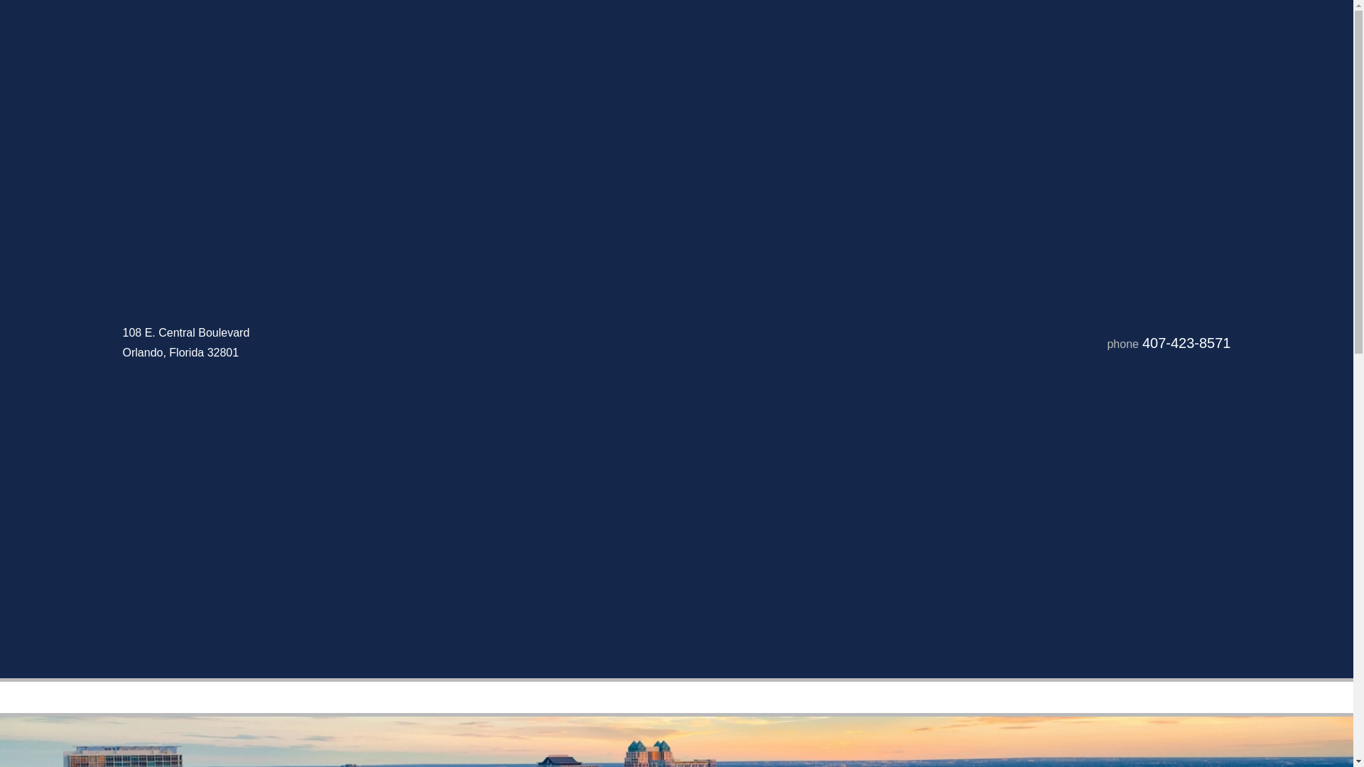 This screenshot has height=767, width=1364. I want to click on HOME, so click(337, 702).